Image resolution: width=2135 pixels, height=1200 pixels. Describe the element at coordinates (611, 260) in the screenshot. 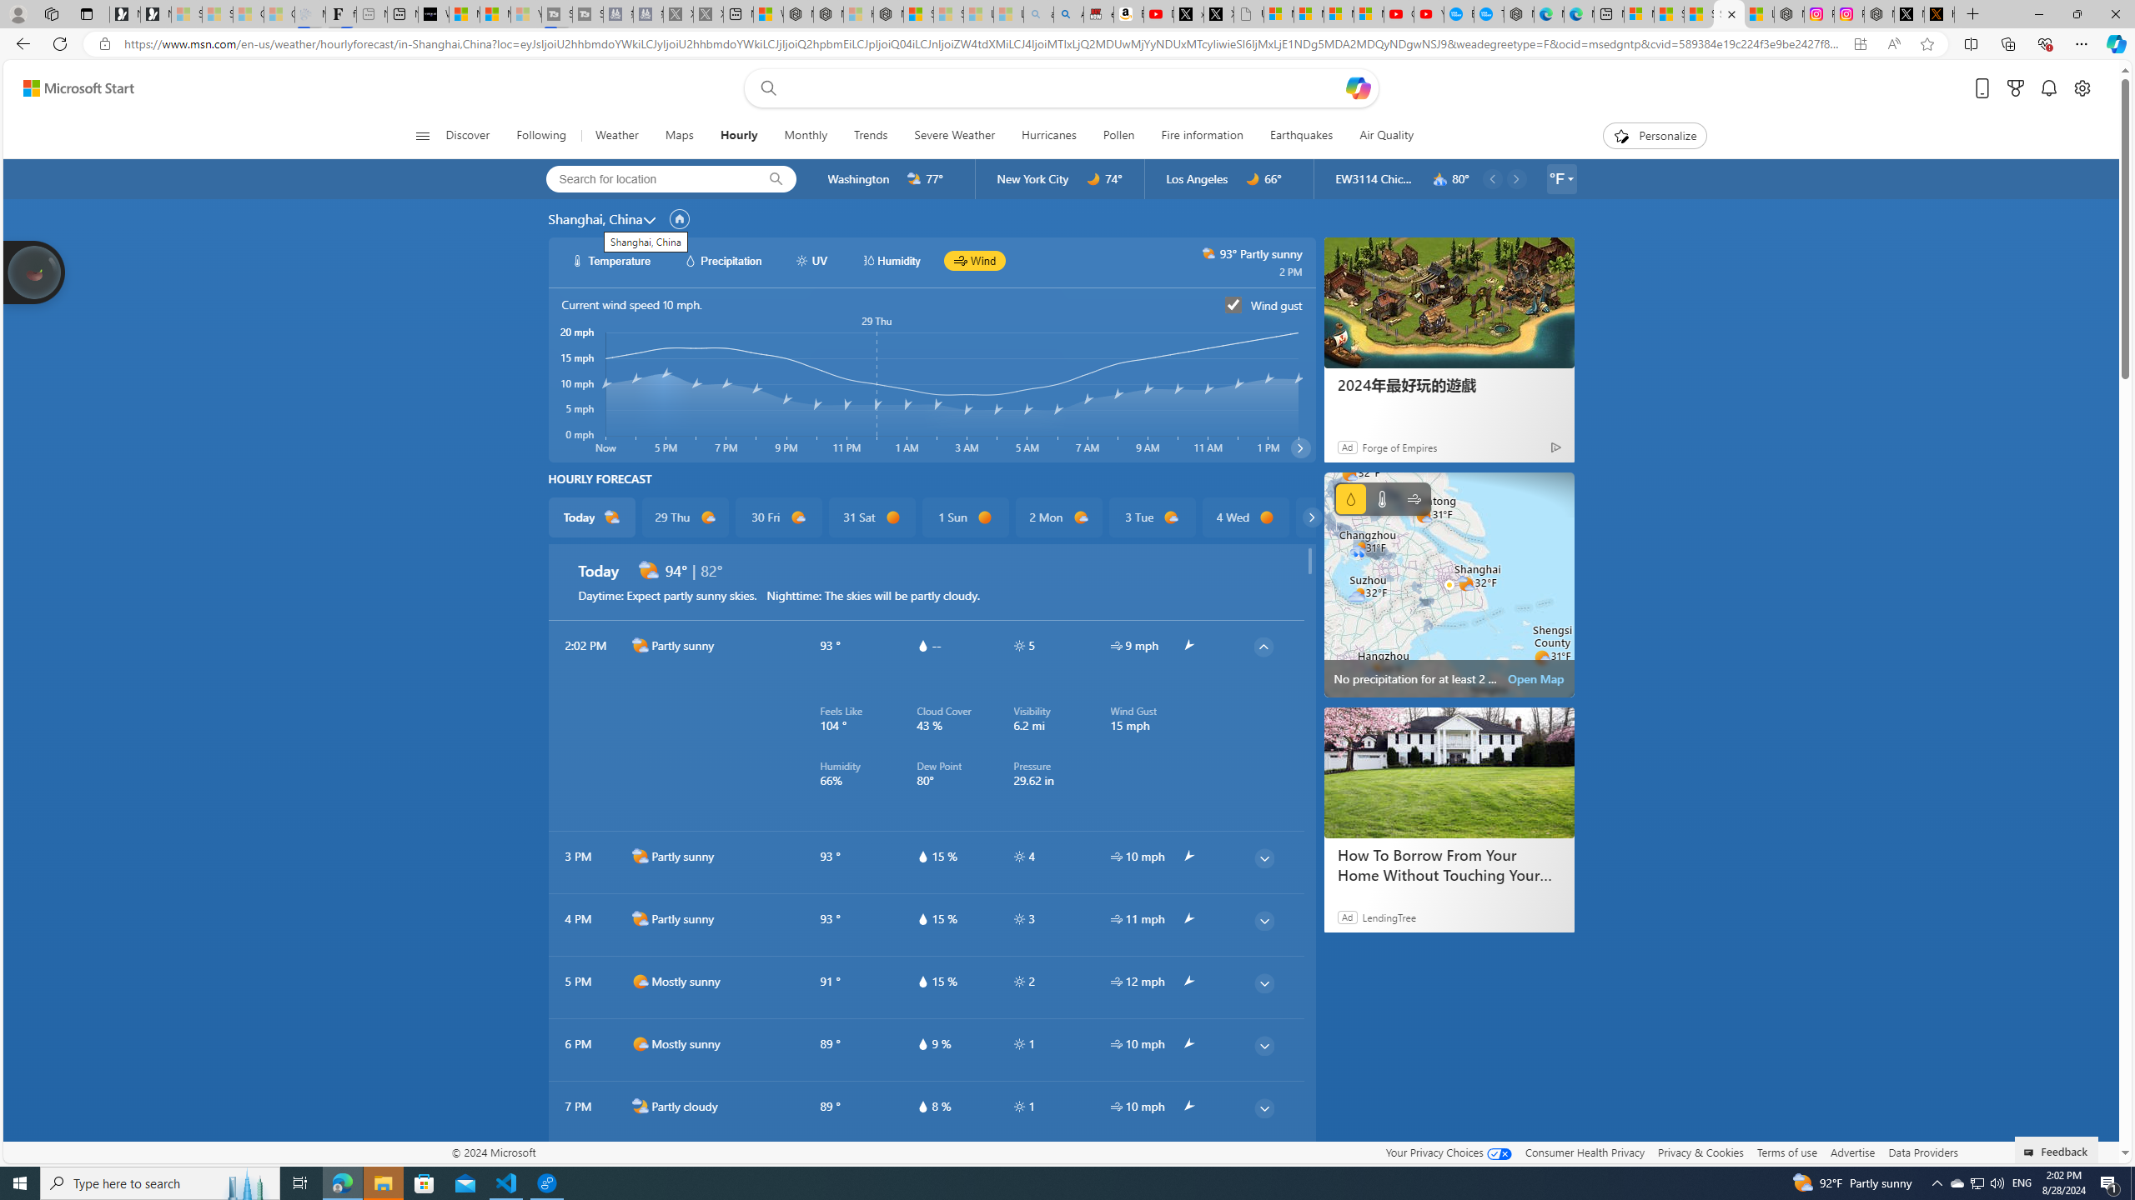

I see `hourlyChart/temperatureWhite Temperature` at that location.